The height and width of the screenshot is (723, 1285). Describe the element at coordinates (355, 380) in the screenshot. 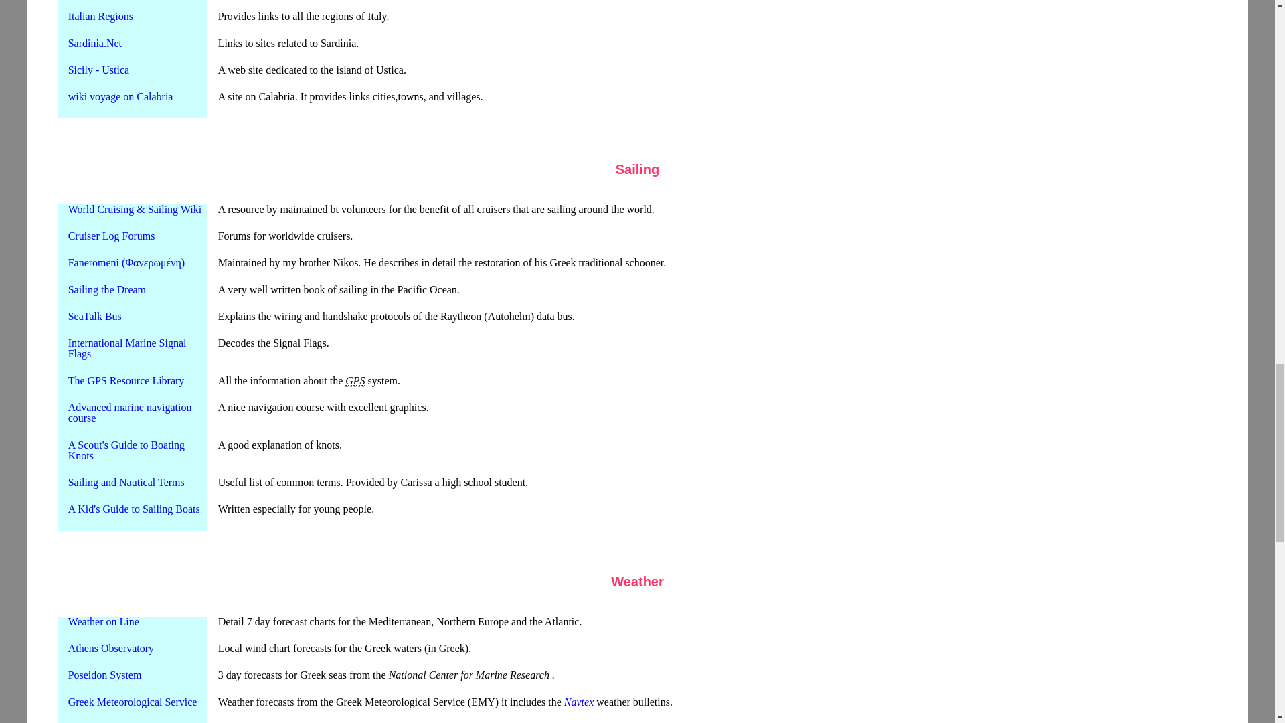

I see `lobal Positioning System` at that location.